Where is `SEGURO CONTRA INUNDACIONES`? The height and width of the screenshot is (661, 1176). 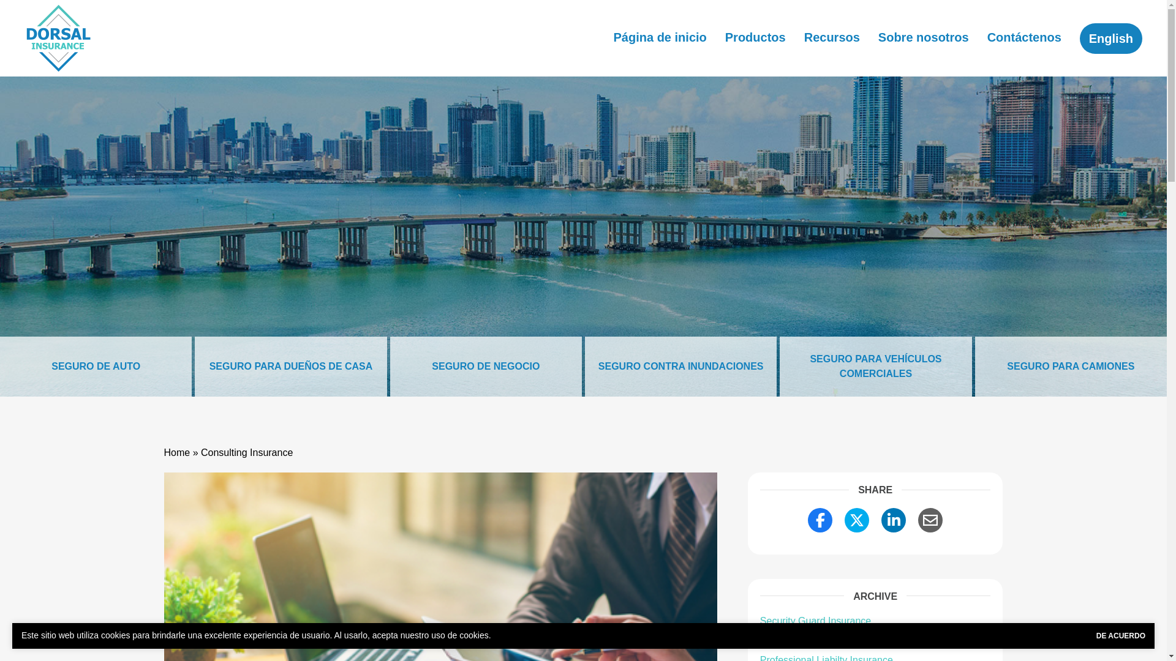
SEGURO CONTRA INUNDACIONES is located at coordinates (680, 366).